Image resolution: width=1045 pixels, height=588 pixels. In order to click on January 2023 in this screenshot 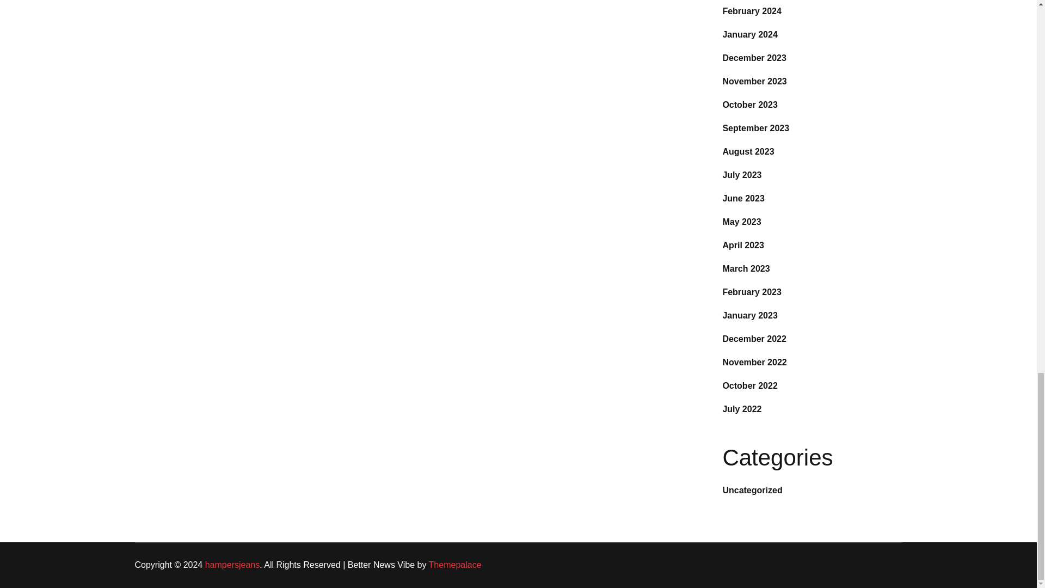, I will do `click(749, 315)`.